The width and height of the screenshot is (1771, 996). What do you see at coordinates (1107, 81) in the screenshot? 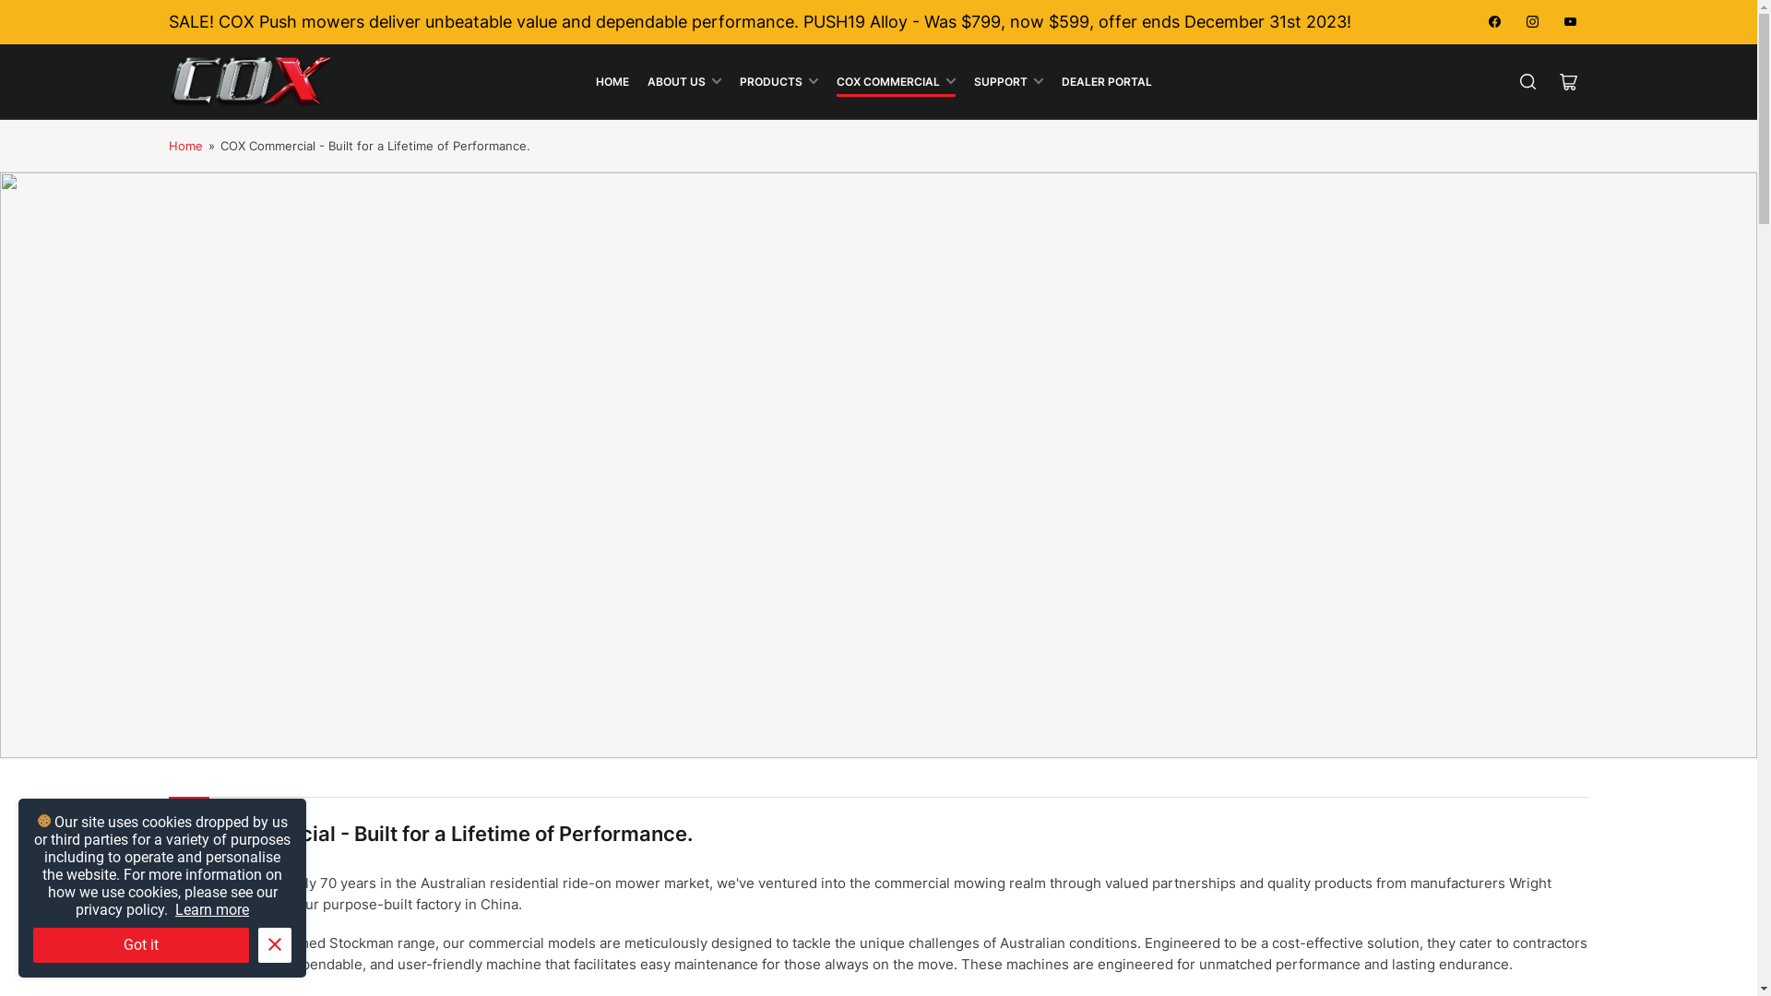
I see `DEALER PORTAL` at bounding box center [1107, 81].